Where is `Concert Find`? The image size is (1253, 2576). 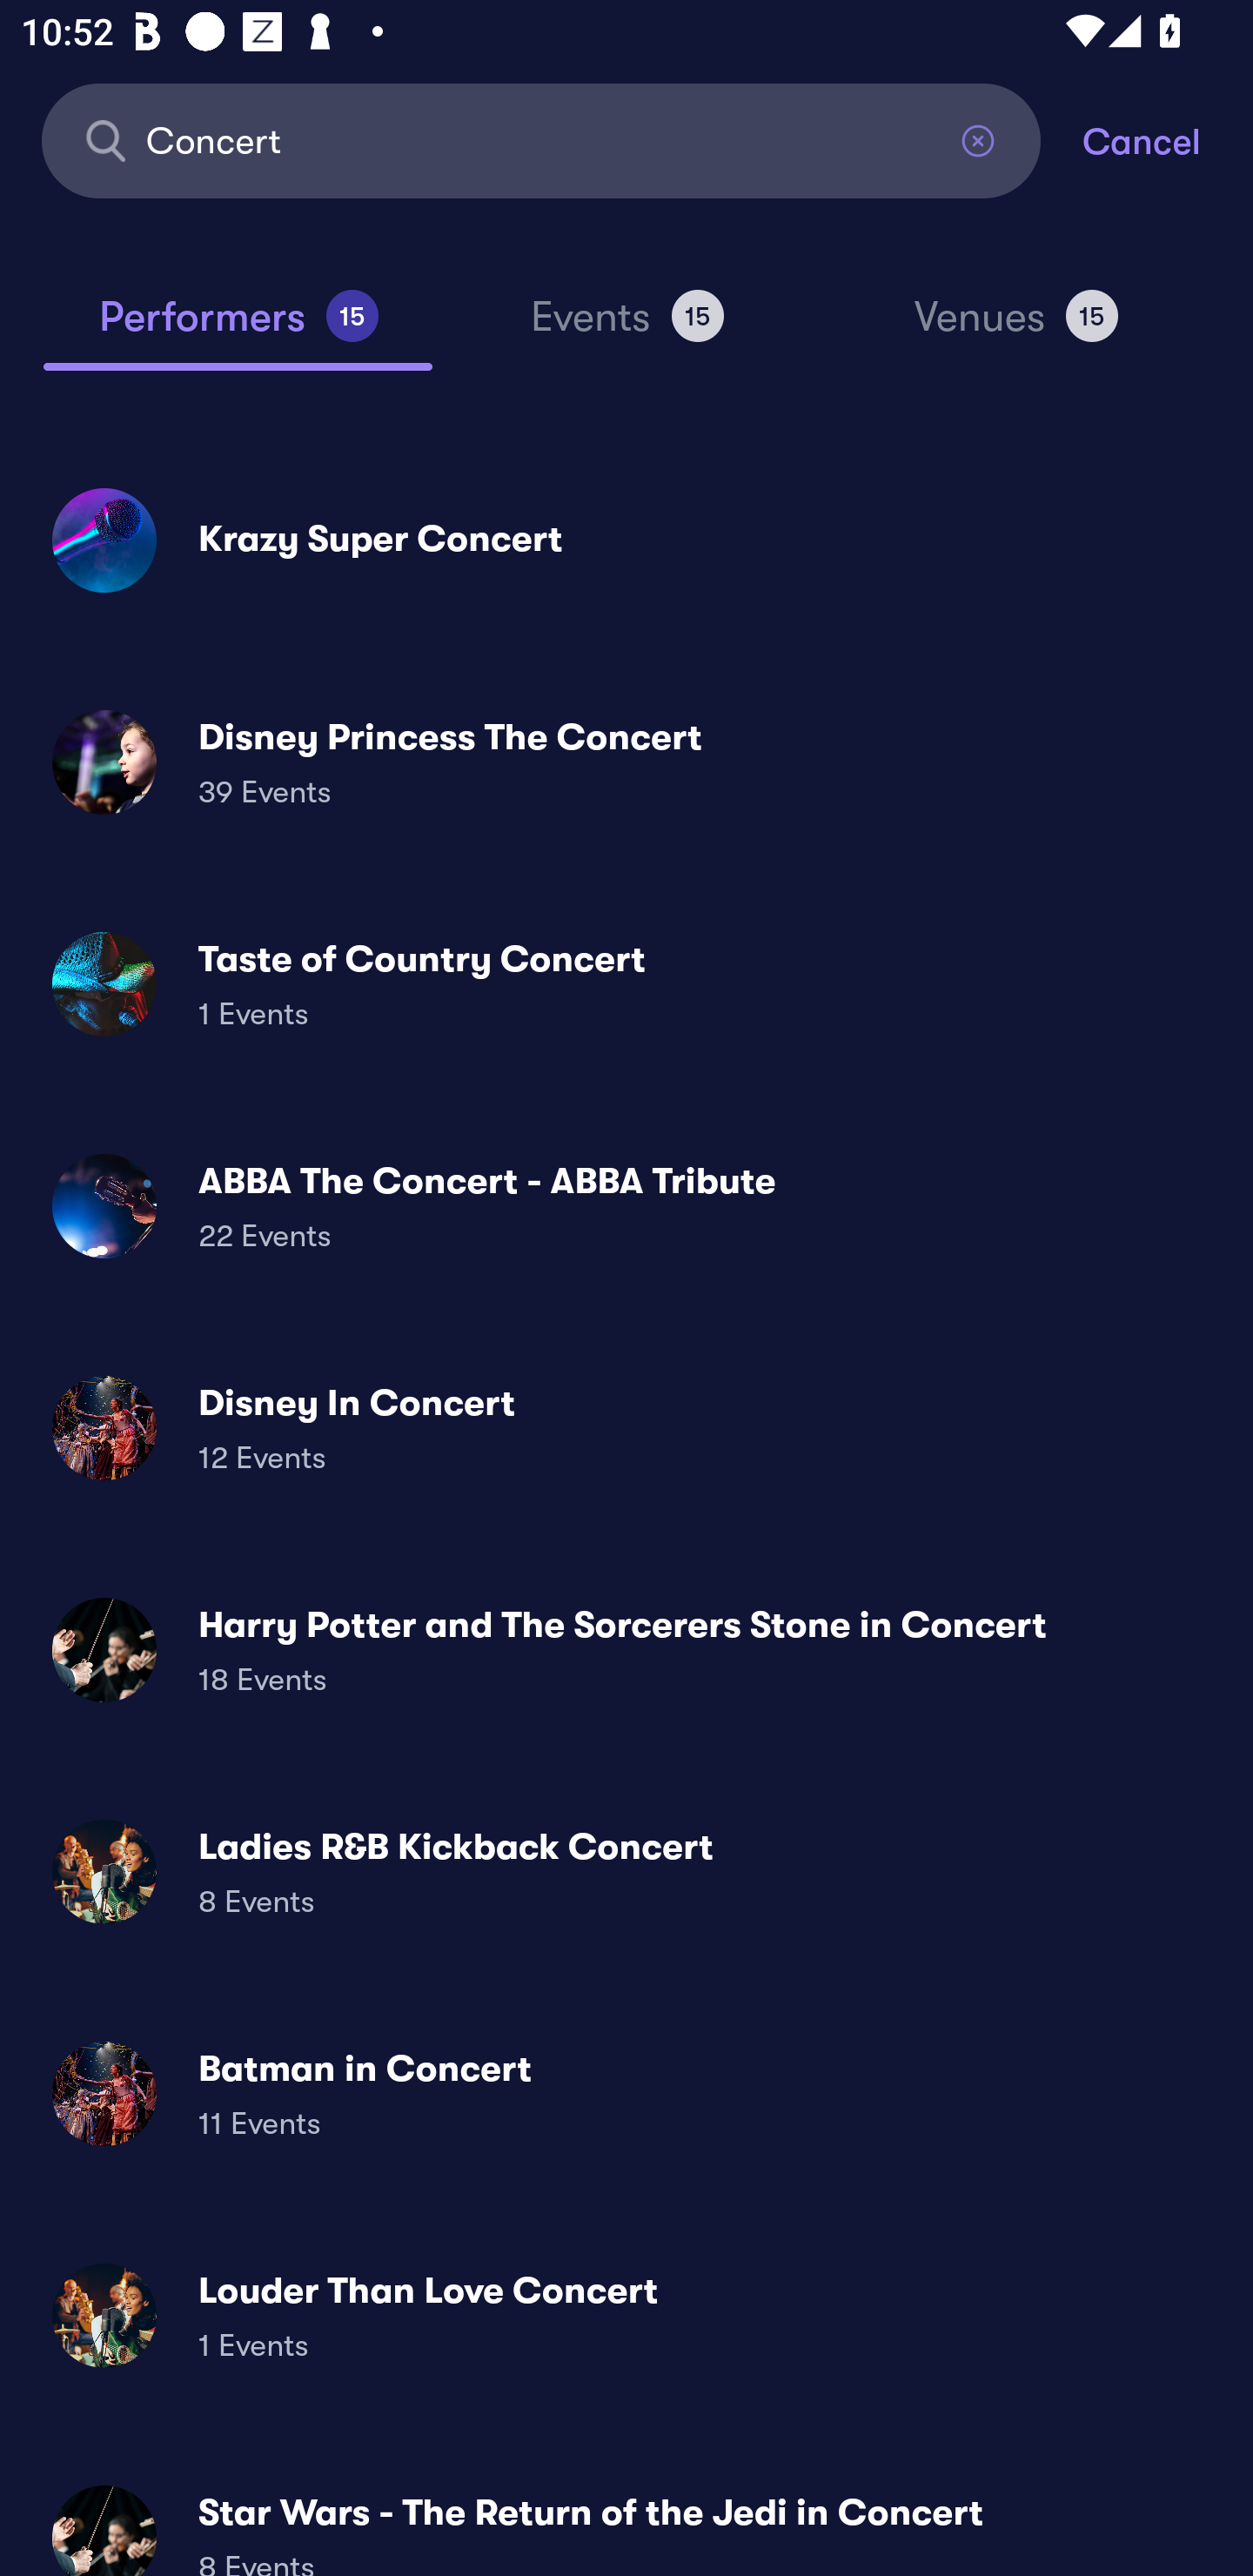 Concert Find is located at coordinates (541, 139).